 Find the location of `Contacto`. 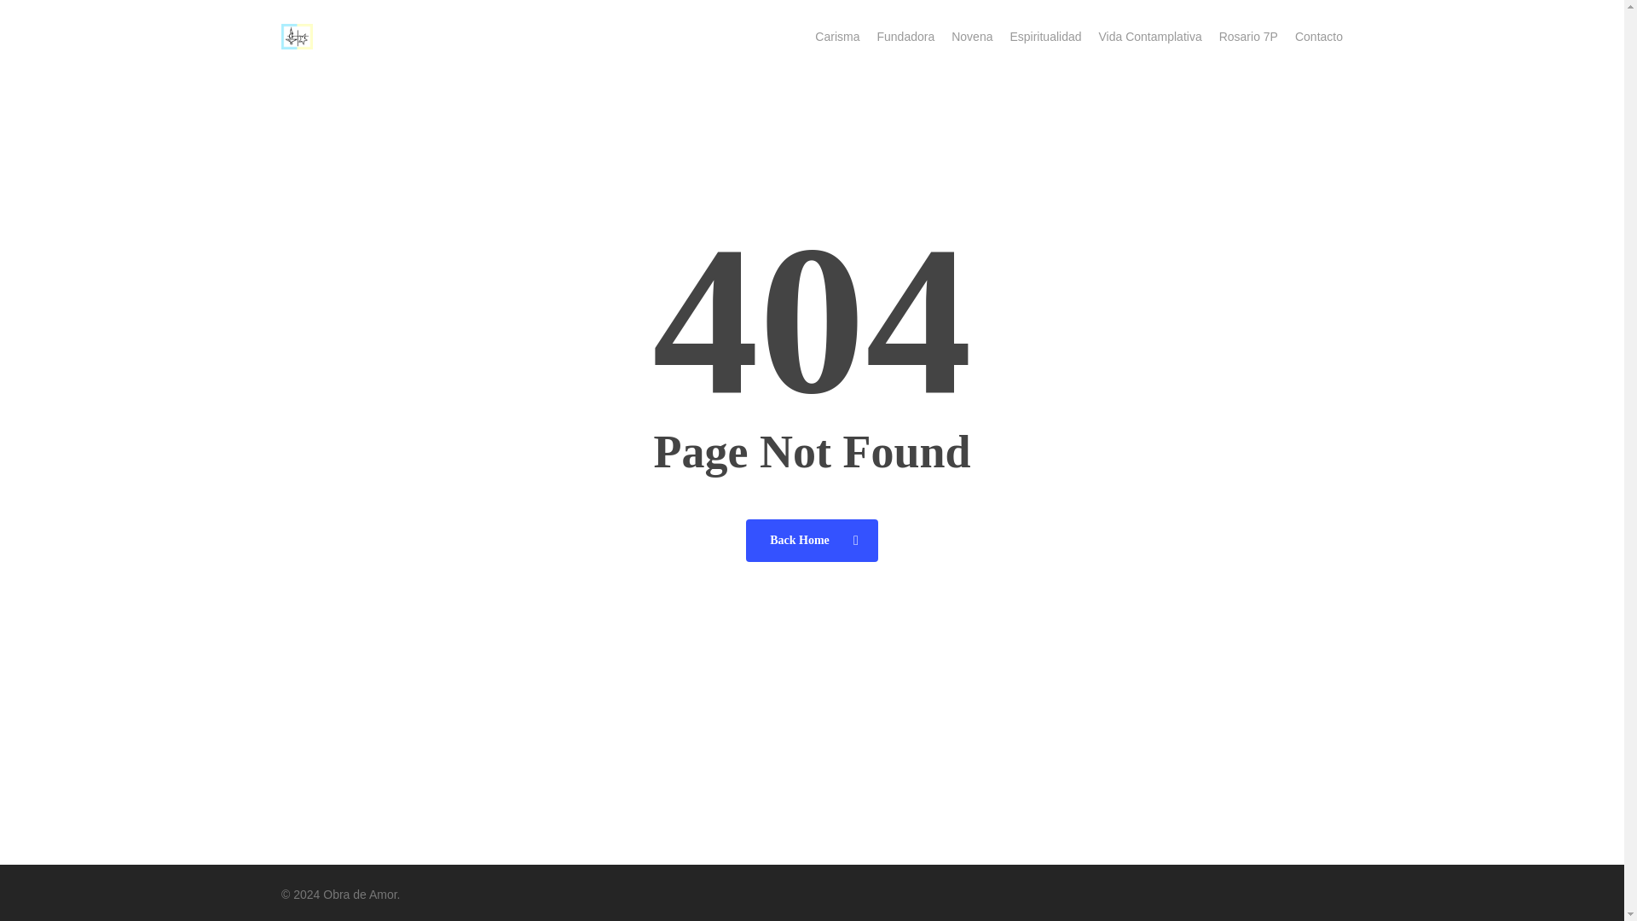

Contacto is located at coordinates (1318, 36).